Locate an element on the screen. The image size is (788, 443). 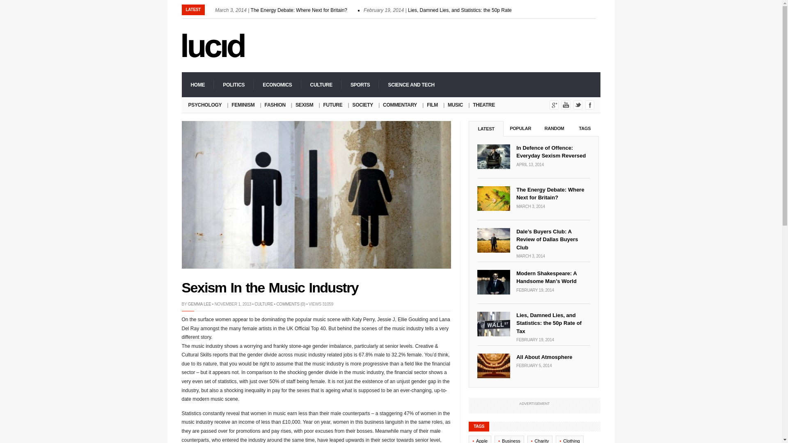
CULTURE is located at coordinates (321, 84).